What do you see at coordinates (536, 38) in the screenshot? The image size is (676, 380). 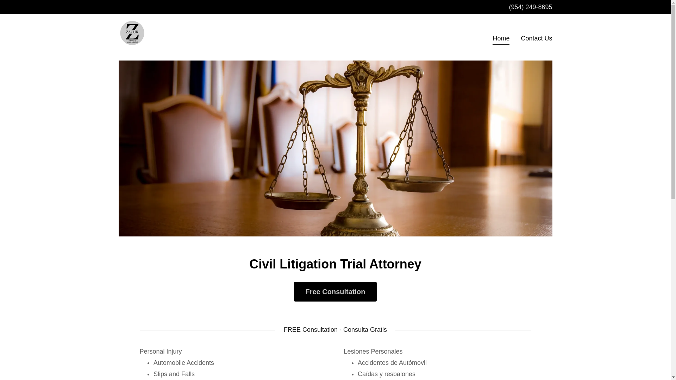 I see `Contact Us` at bounding box center [536, 38].